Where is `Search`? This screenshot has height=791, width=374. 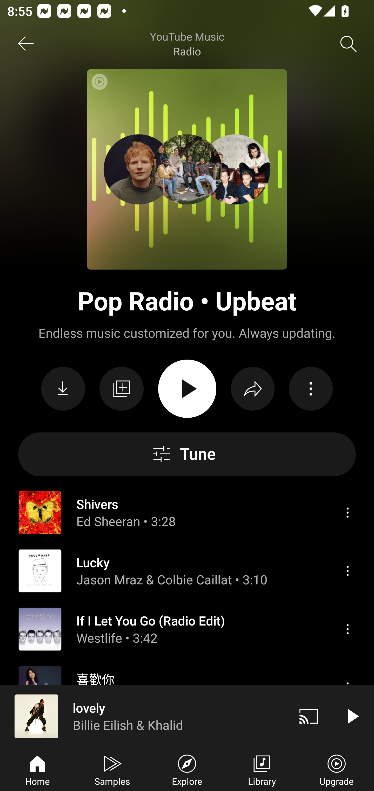 Search is located at coordinates (349, 44).